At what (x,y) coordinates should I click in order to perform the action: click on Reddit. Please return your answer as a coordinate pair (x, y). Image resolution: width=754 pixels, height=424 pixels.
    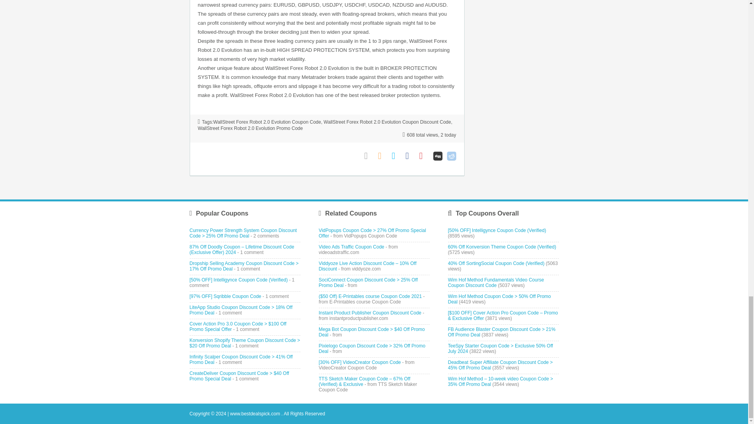
    Looking at the image, I should click on (452, 156).